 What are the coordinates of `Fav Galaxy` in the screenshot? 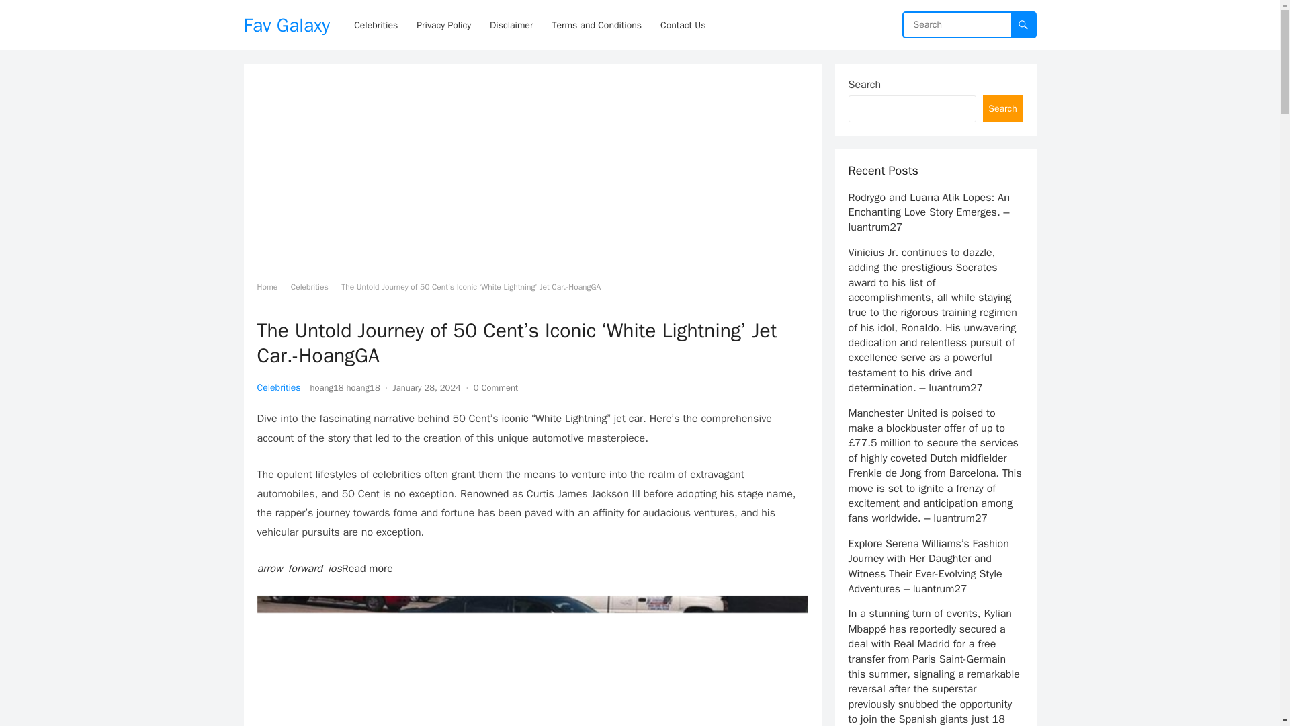 It's located at (286, 25).